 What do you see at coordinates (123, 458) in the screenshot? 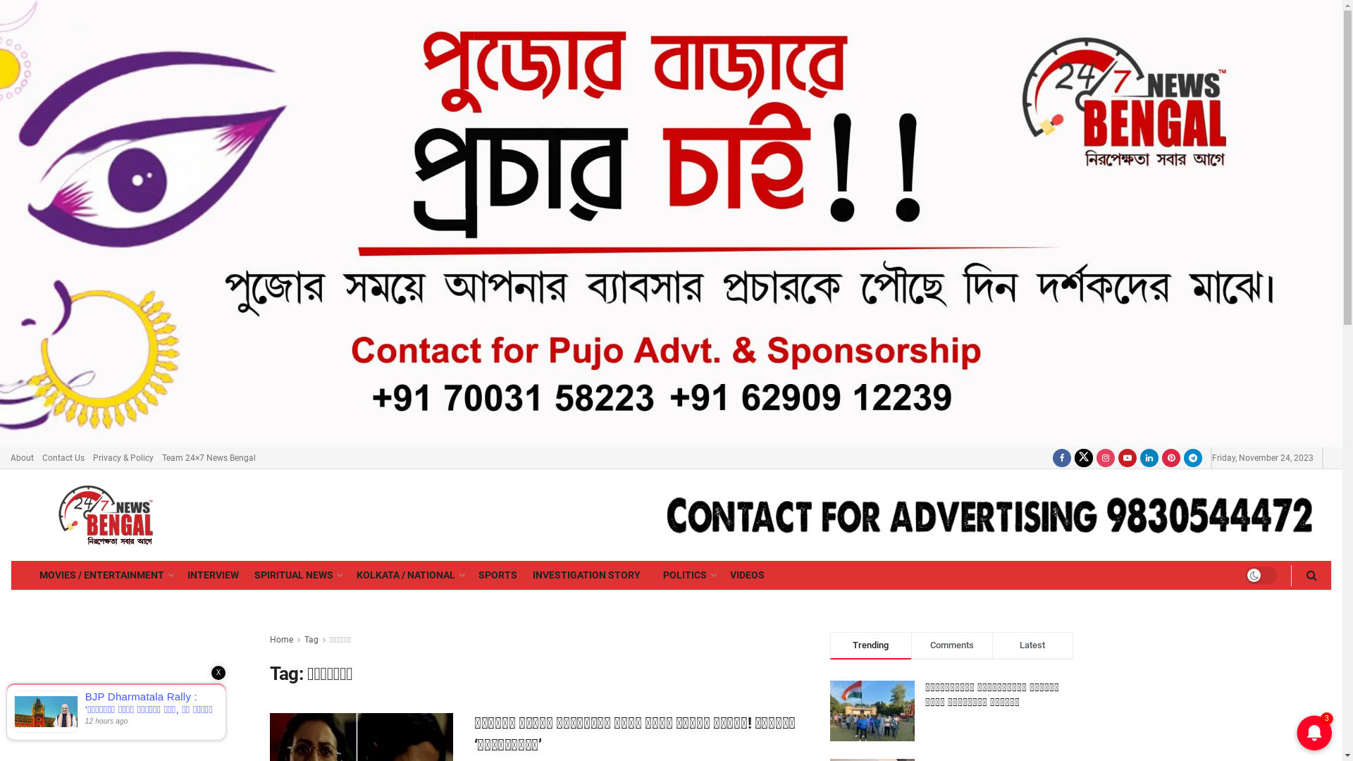
I see `Privacy & Policy` at bounding box center [123, 458].